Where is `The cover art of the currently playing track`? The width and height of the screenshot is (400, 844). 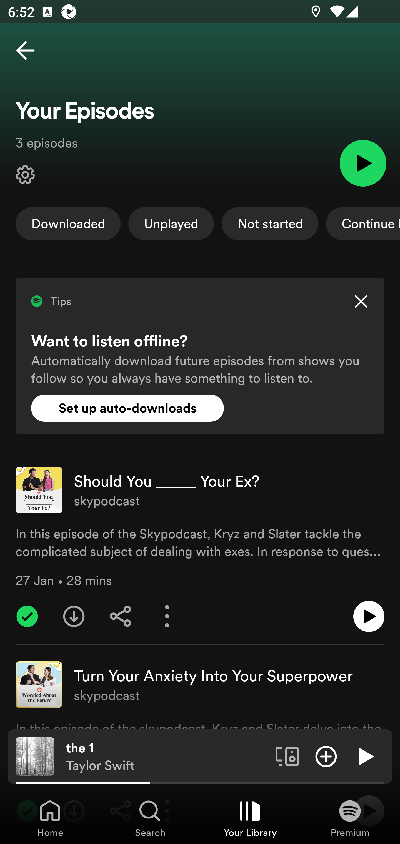
The cover art of the currently playing track is located at coordinates (35, 756).